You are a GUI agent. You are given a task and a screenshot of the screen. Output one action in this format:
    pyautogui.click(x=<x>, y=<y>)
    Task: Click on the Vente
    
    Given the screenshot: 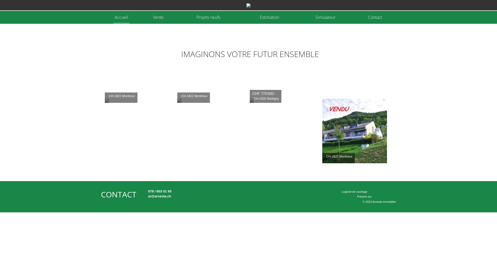 What is the action you would take?
    pyautogui.click(x=158, y=17)
    